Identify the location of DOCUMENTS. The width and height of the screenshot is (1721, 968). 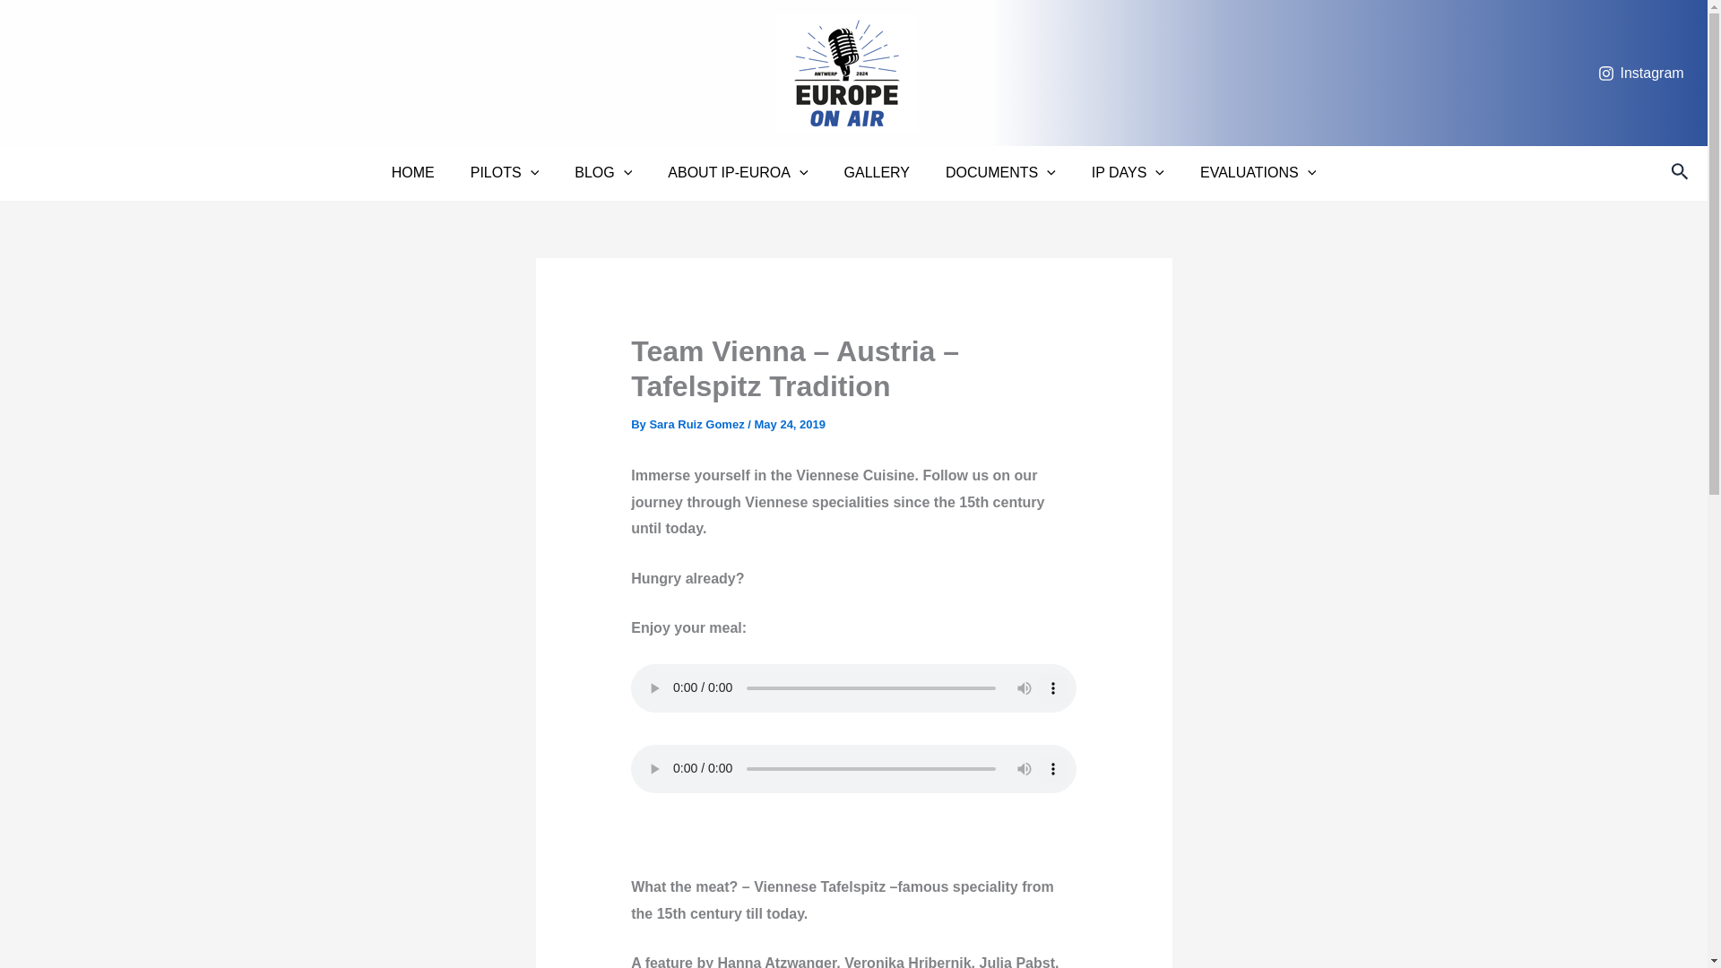
(1000, 172).